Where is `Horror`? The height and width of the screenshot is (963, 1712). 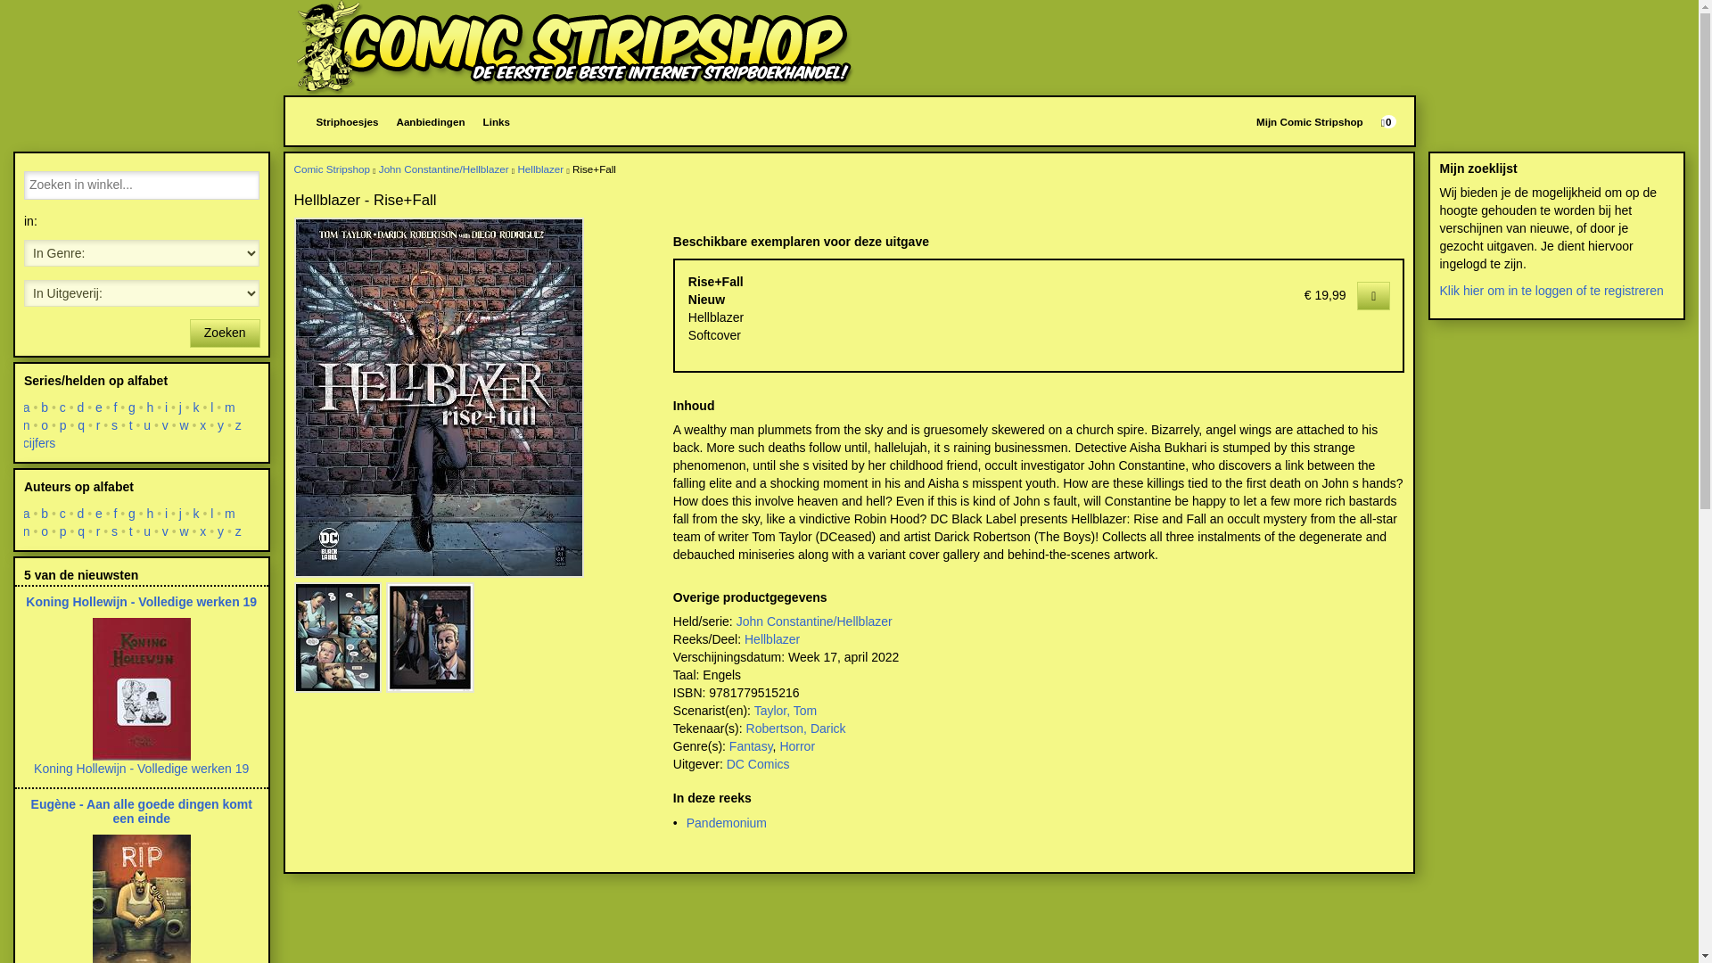
Horror is located at coordinates (796, 745).